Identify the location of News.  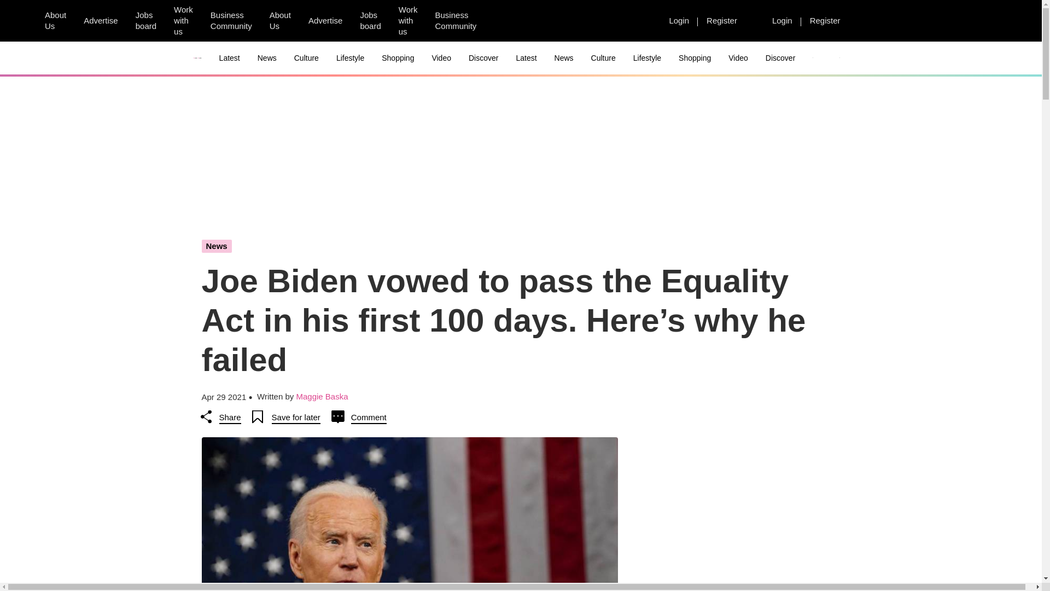
(267, 58).